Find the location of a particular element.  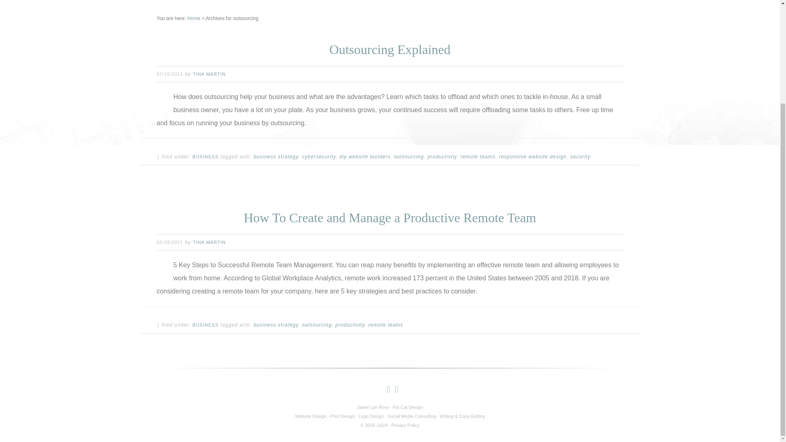

Outsourcing Explained is located at coordinates (390, 49).